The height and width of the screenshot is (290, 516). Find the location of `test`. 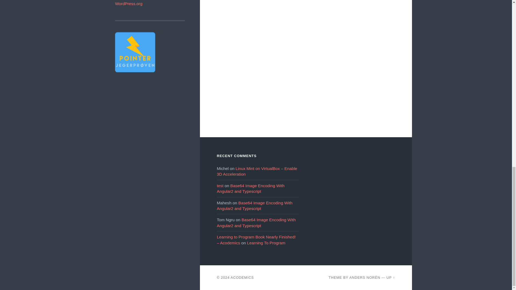

test is located at coordinates (220, 185).